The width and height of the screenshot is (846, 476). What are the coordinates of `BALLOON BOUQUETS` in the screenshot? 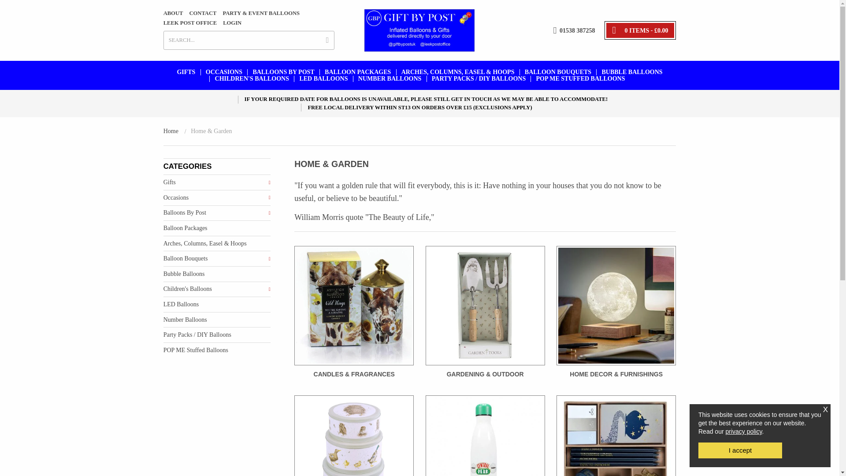 It's located at (558, 72).